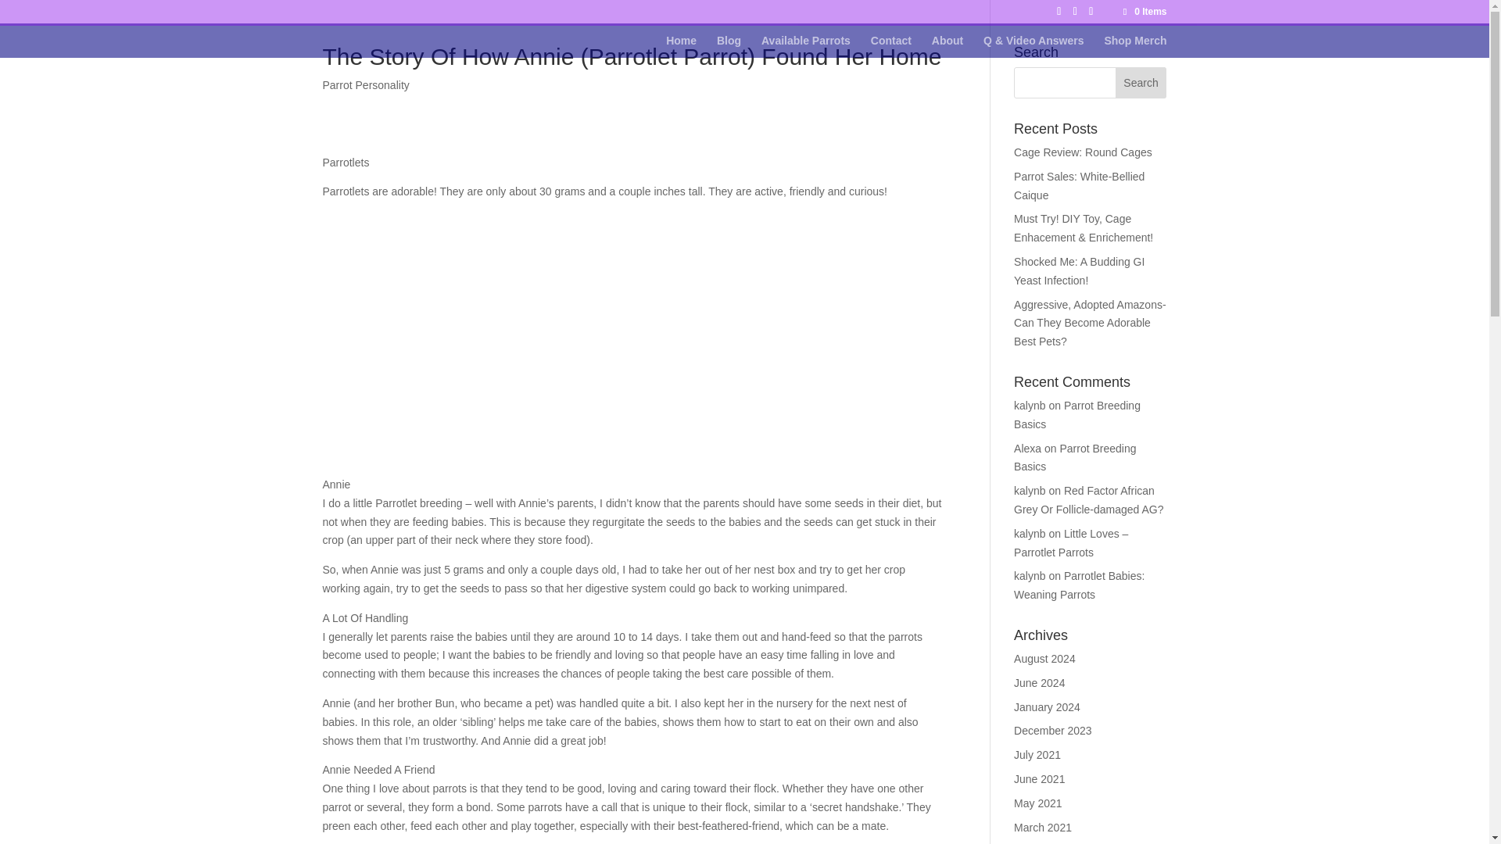 This screenshot has height=844, width=1501. What do you see at coordinates (1134, 47) in the screenshot?
I see `Shop Merch` at bounding box center [1134, 47].